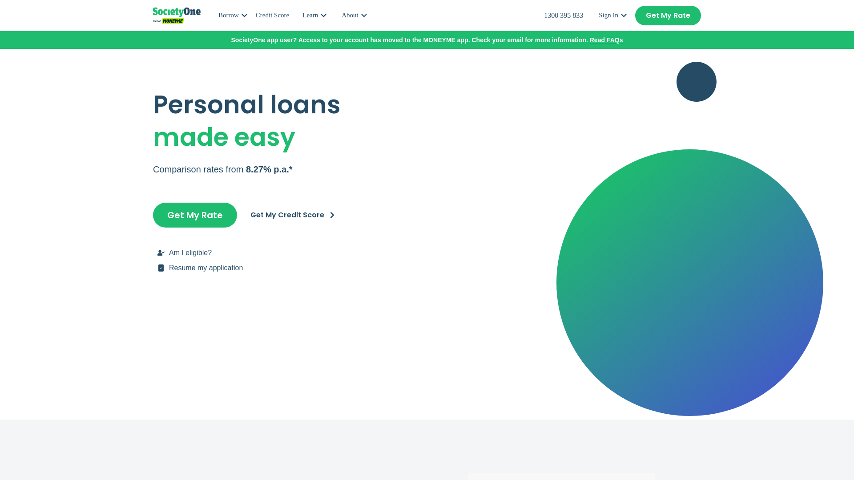  I want to click on Resume my application, so click(288, 268).